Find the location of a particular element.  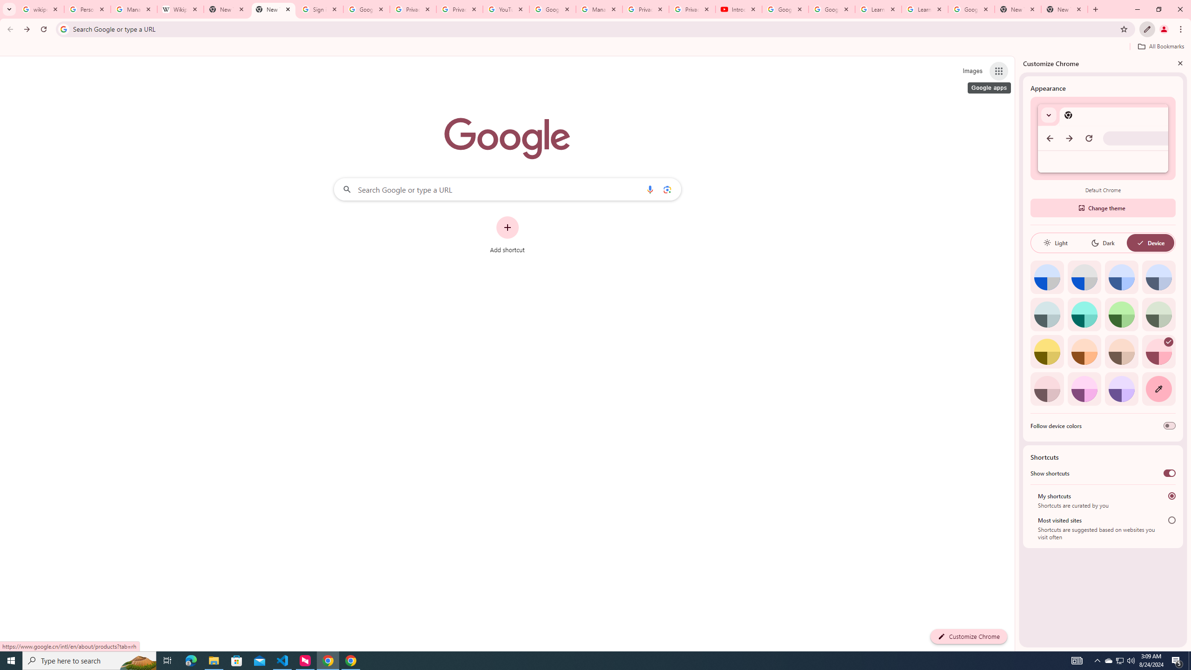

Introduction | Google Privacy Policy - YouTube is located at coordinates (738, 9).